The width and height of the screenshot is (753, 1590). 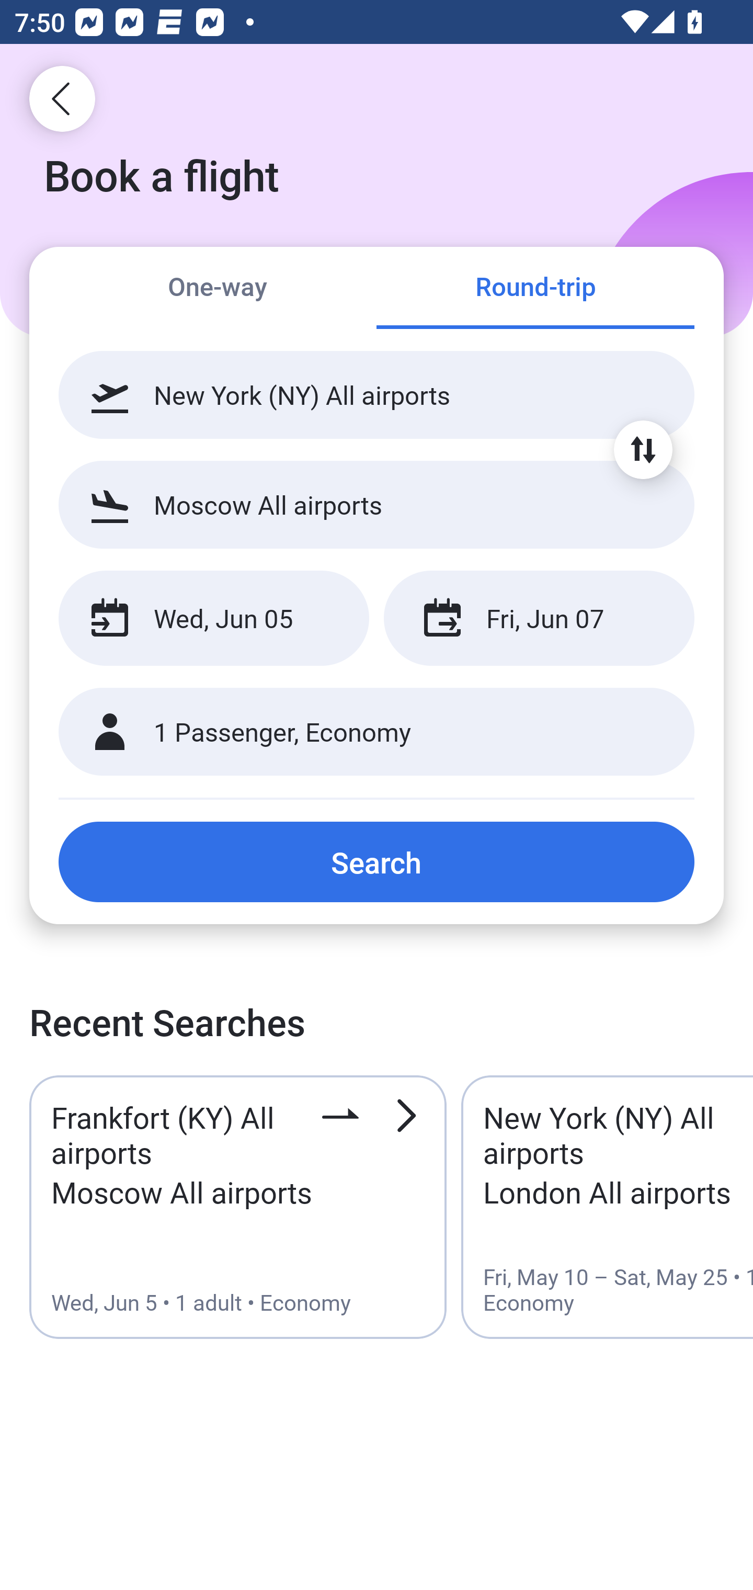 I want to click on Search, so click(x=376, y=861).